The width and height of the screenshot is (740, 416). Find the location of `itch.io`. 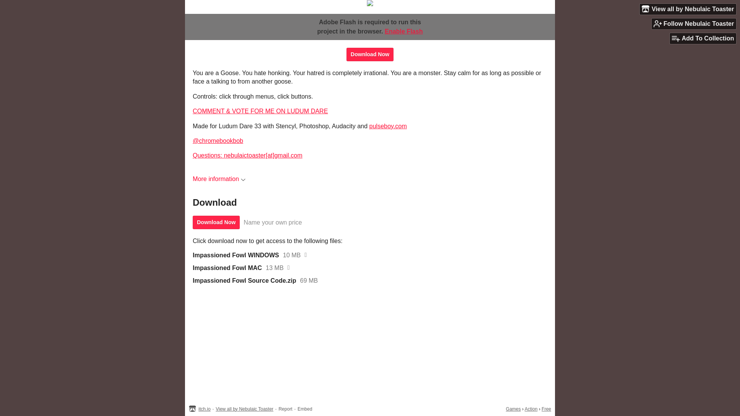

itch.io is located at coordinates (204, 409).